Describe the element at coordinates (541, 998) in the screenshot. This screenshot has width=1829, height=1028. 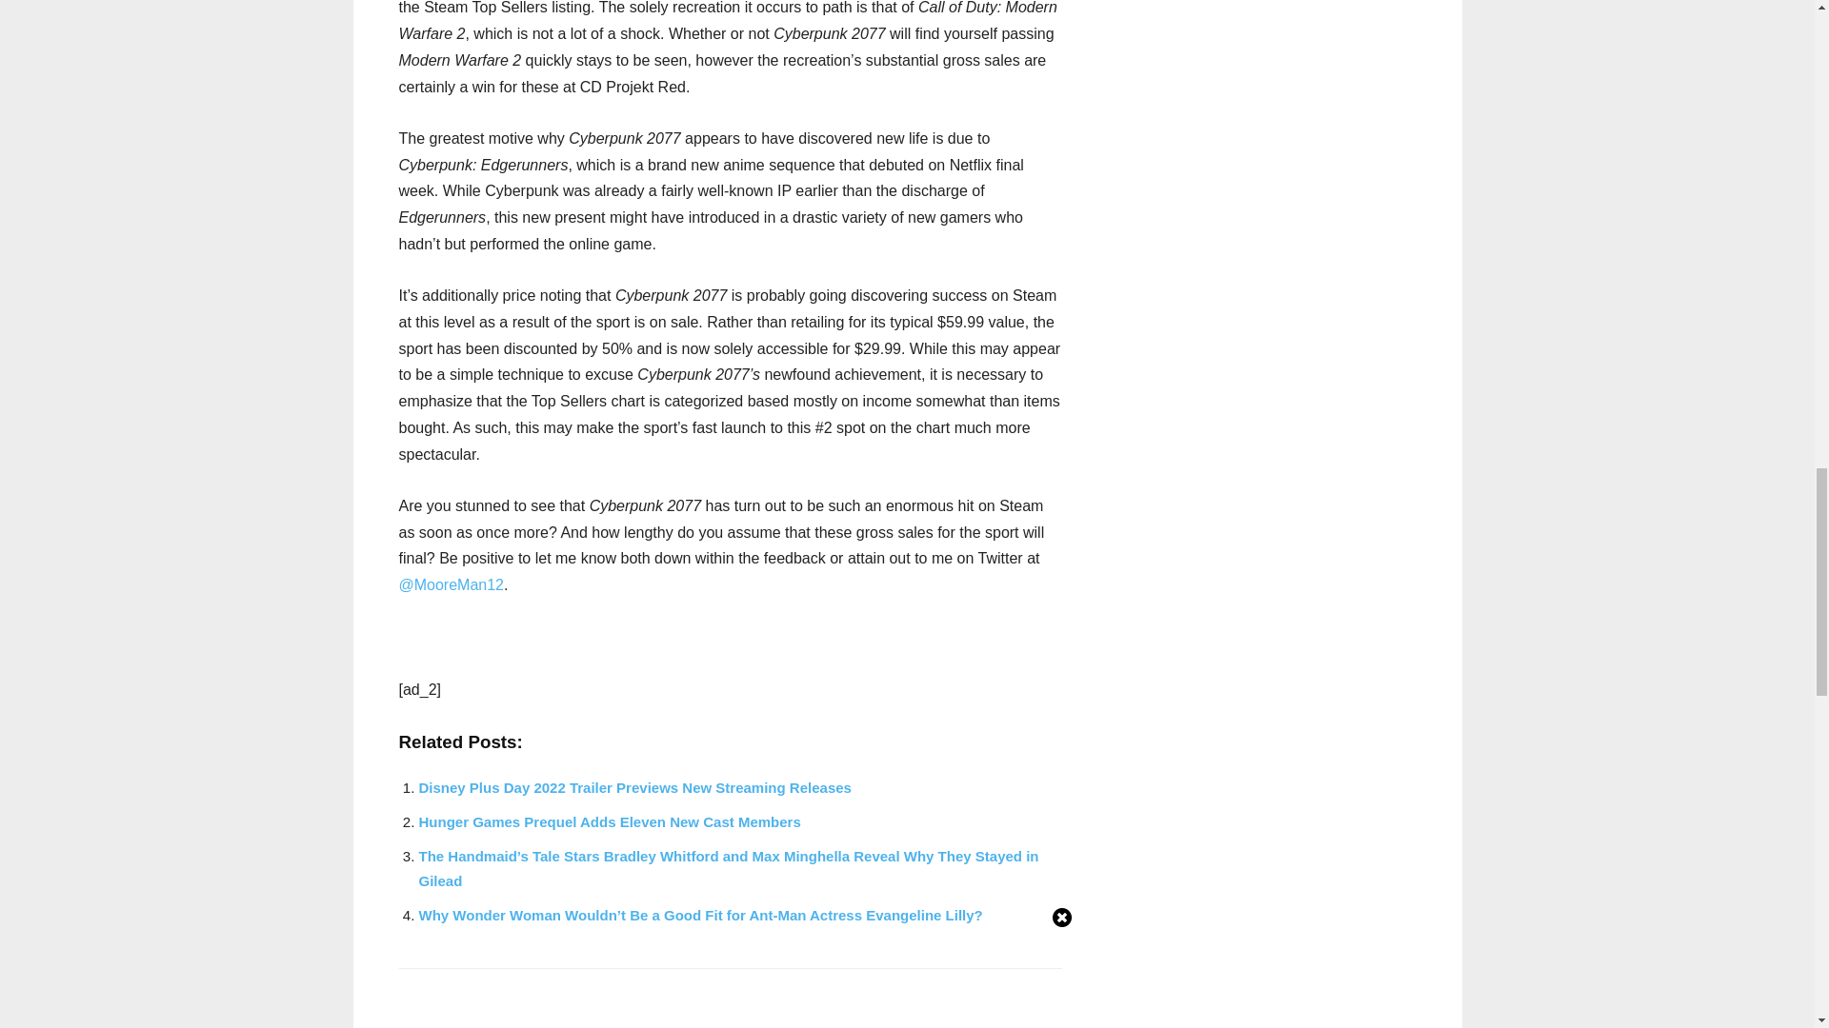
I see `bottomFacebookLike` at that location.